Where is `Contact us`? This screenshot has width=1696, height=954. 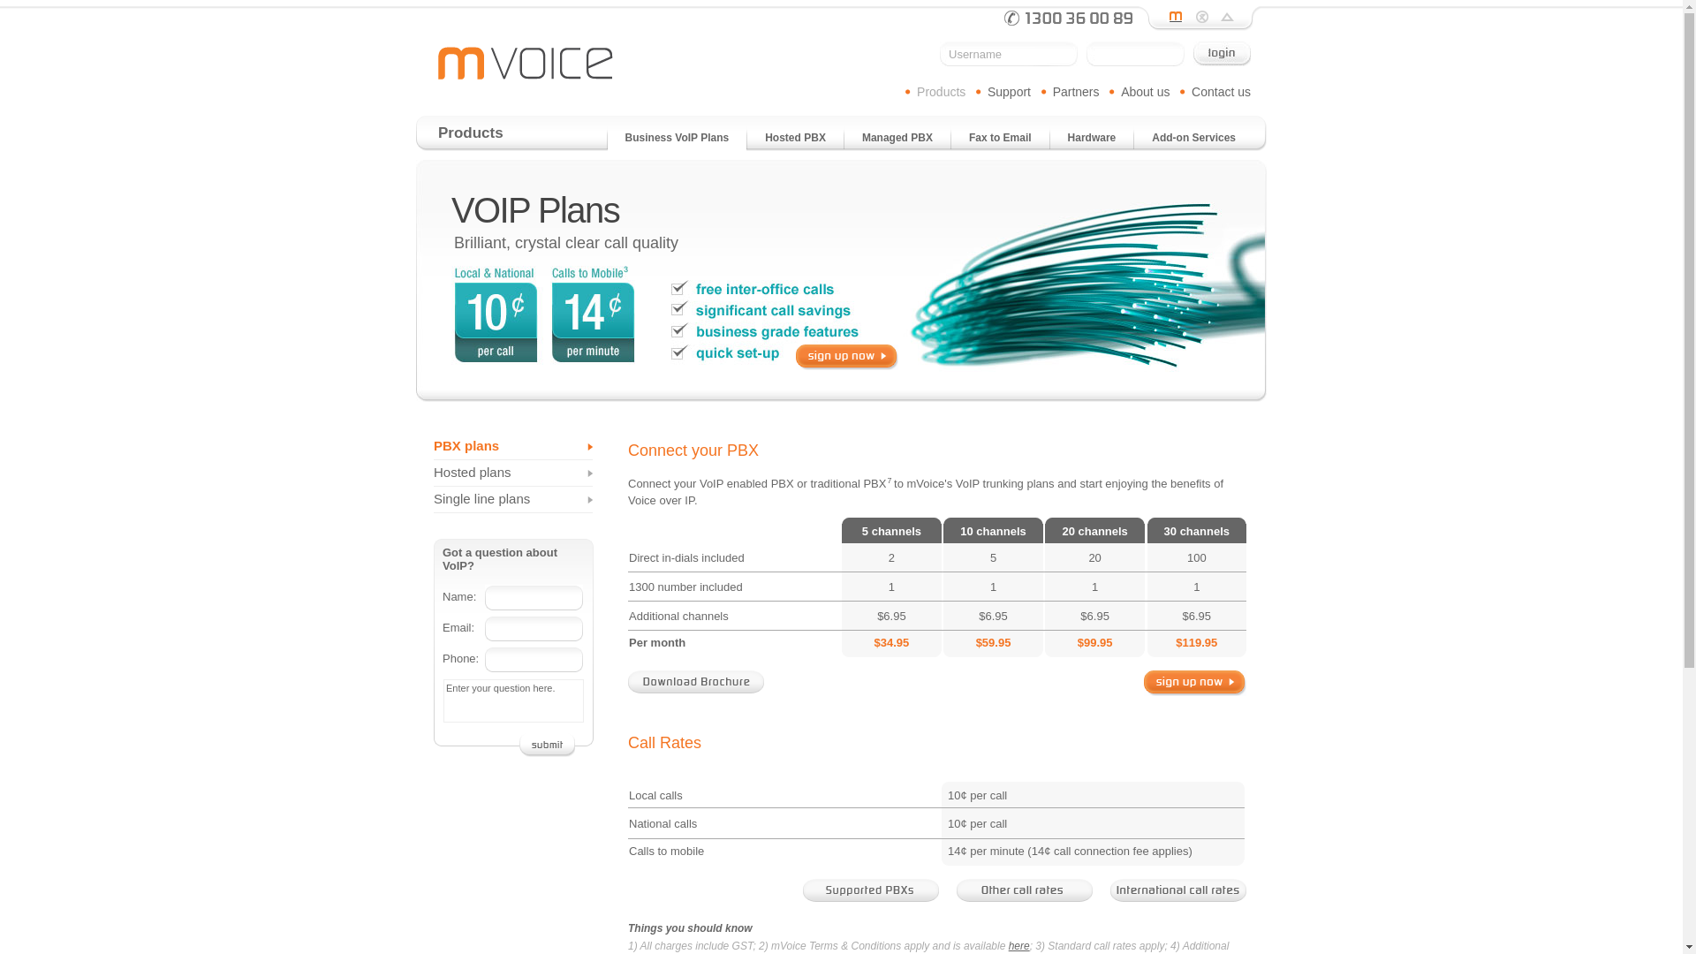
Contact us is located at coordinates (1221, 92).